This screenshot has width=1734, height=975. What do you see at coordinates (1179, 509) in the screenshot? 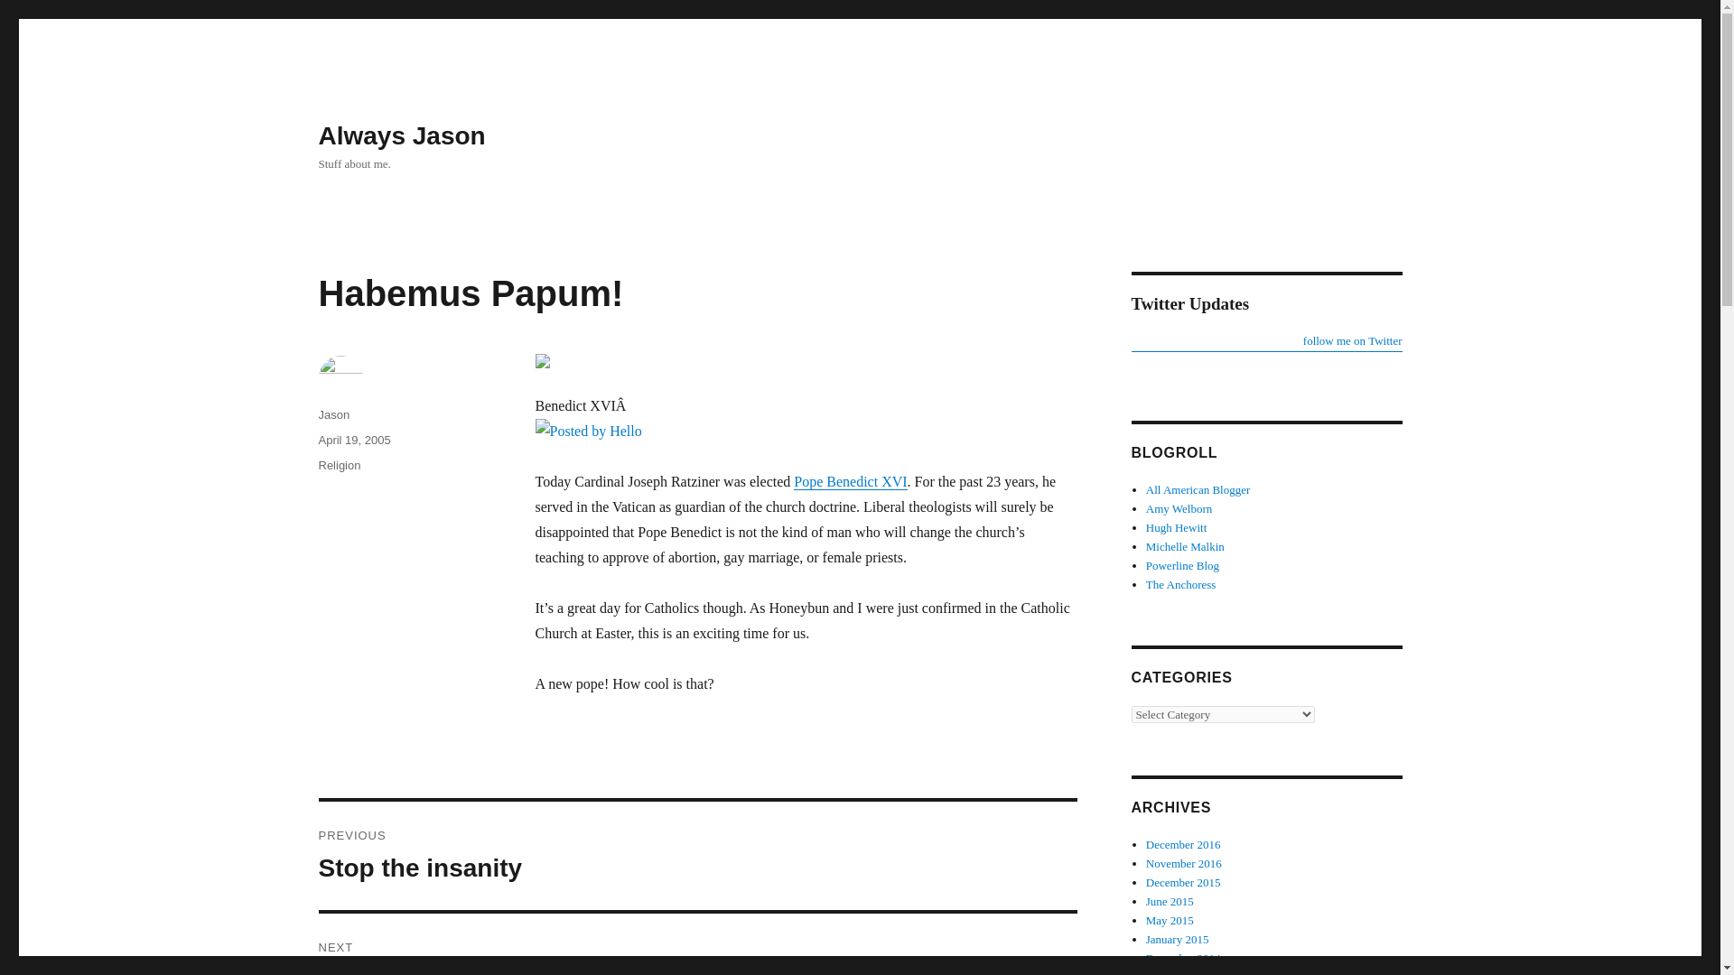
I see `Hugh Hewitt` at bounding box center [1179, 509].